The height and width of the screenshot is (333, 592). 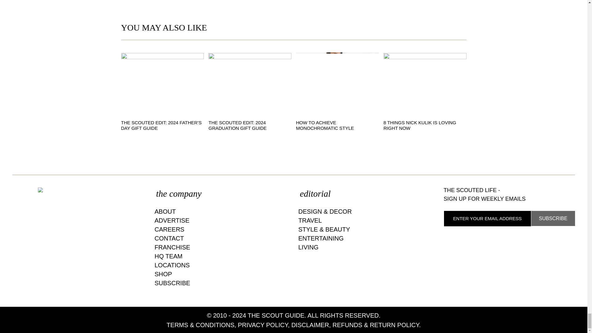 What do you see at coordinates (237, 125) in the screenshot?
I see `The Scouted Edit: 2024 Graduation Gift Guide` at bounding box center [237, 125].